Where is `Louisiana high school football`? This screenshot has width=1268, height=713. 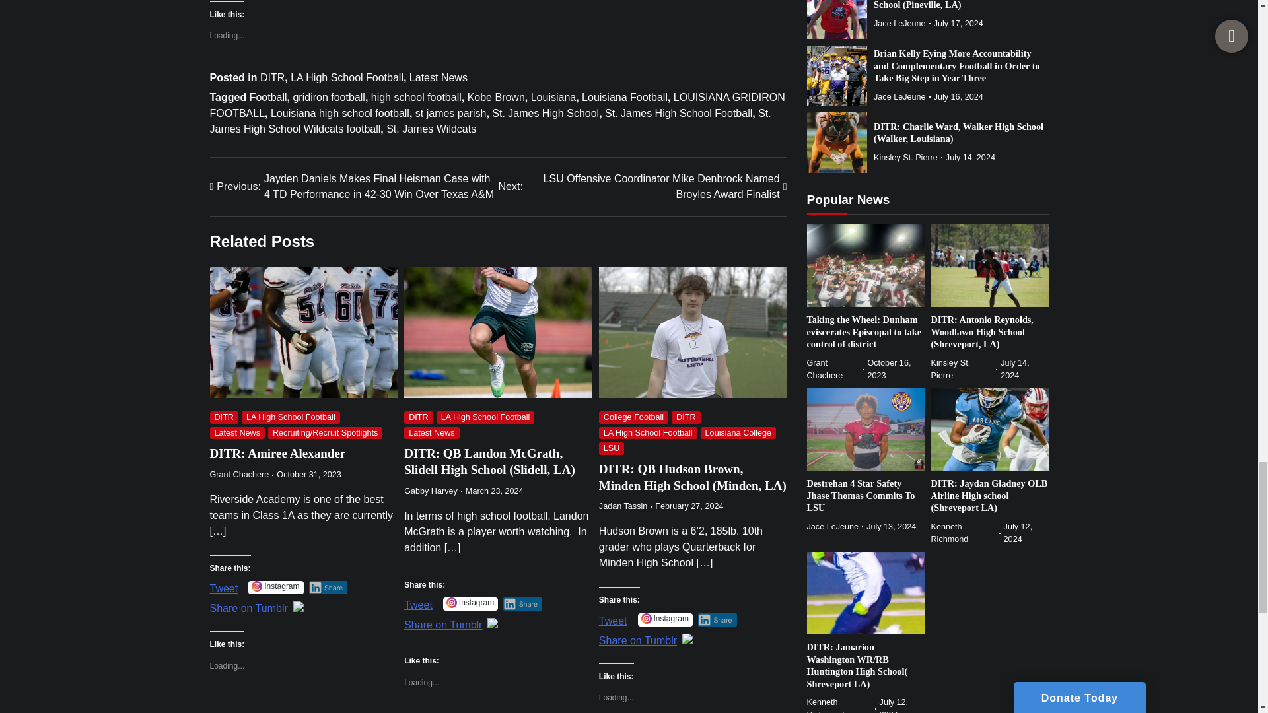
Louisiana high school football is located at coordinates (340, 114).